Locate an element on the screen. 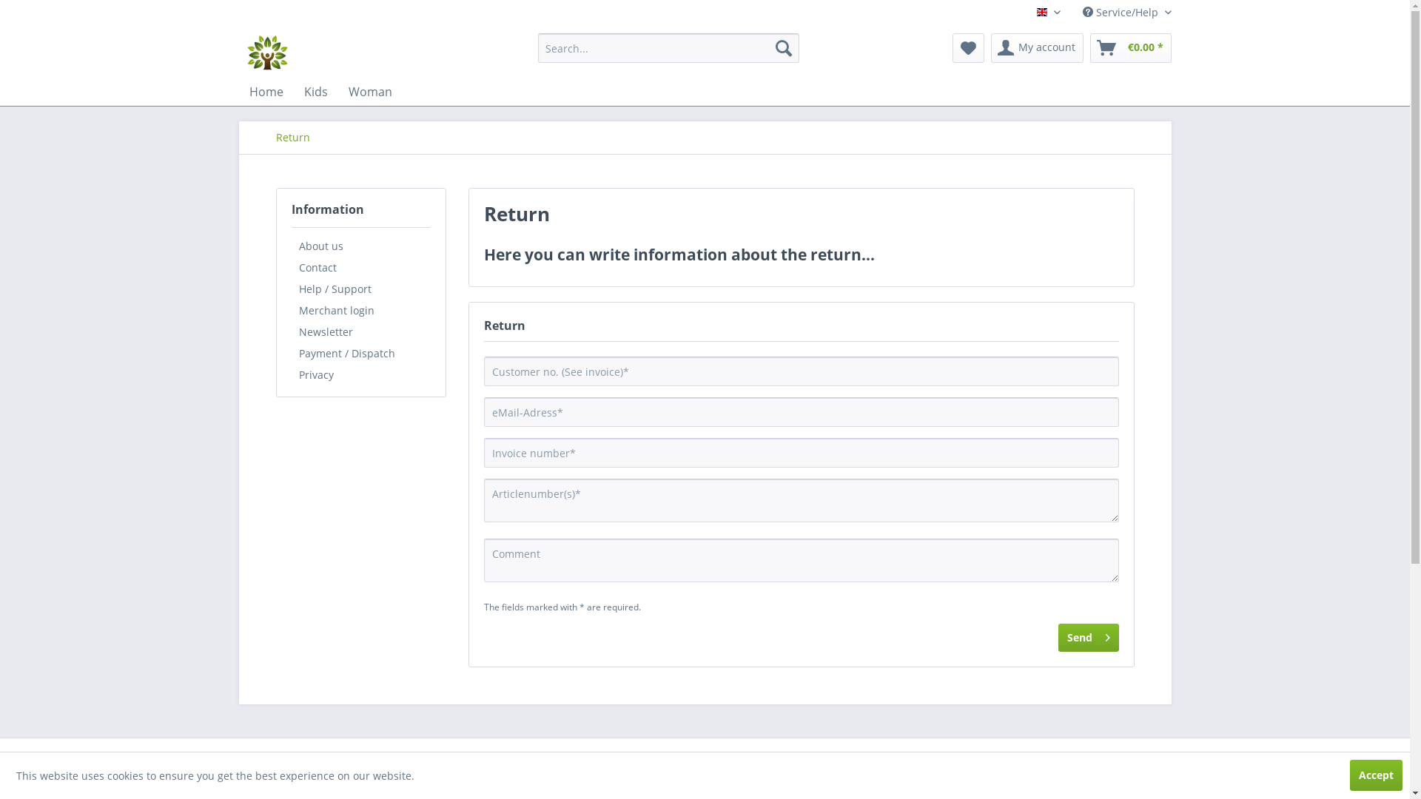 The height and width of the screenshot is (799, 1421). Home is located at coordinates (266, 92).